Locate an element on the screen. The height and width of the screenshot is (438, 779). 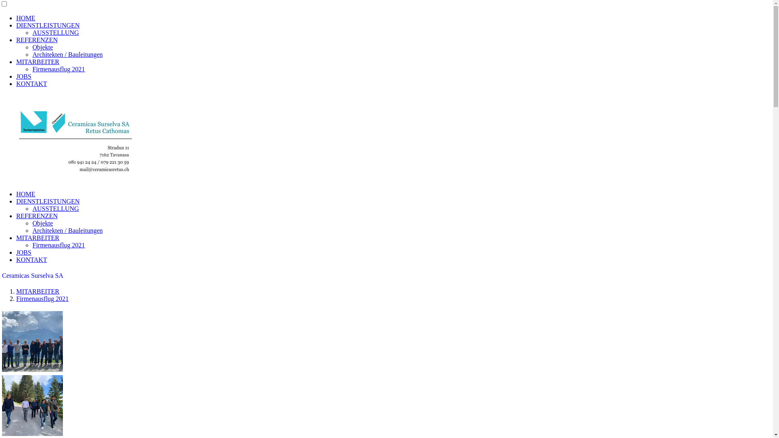
HOME is located at coordinates (26, 194).